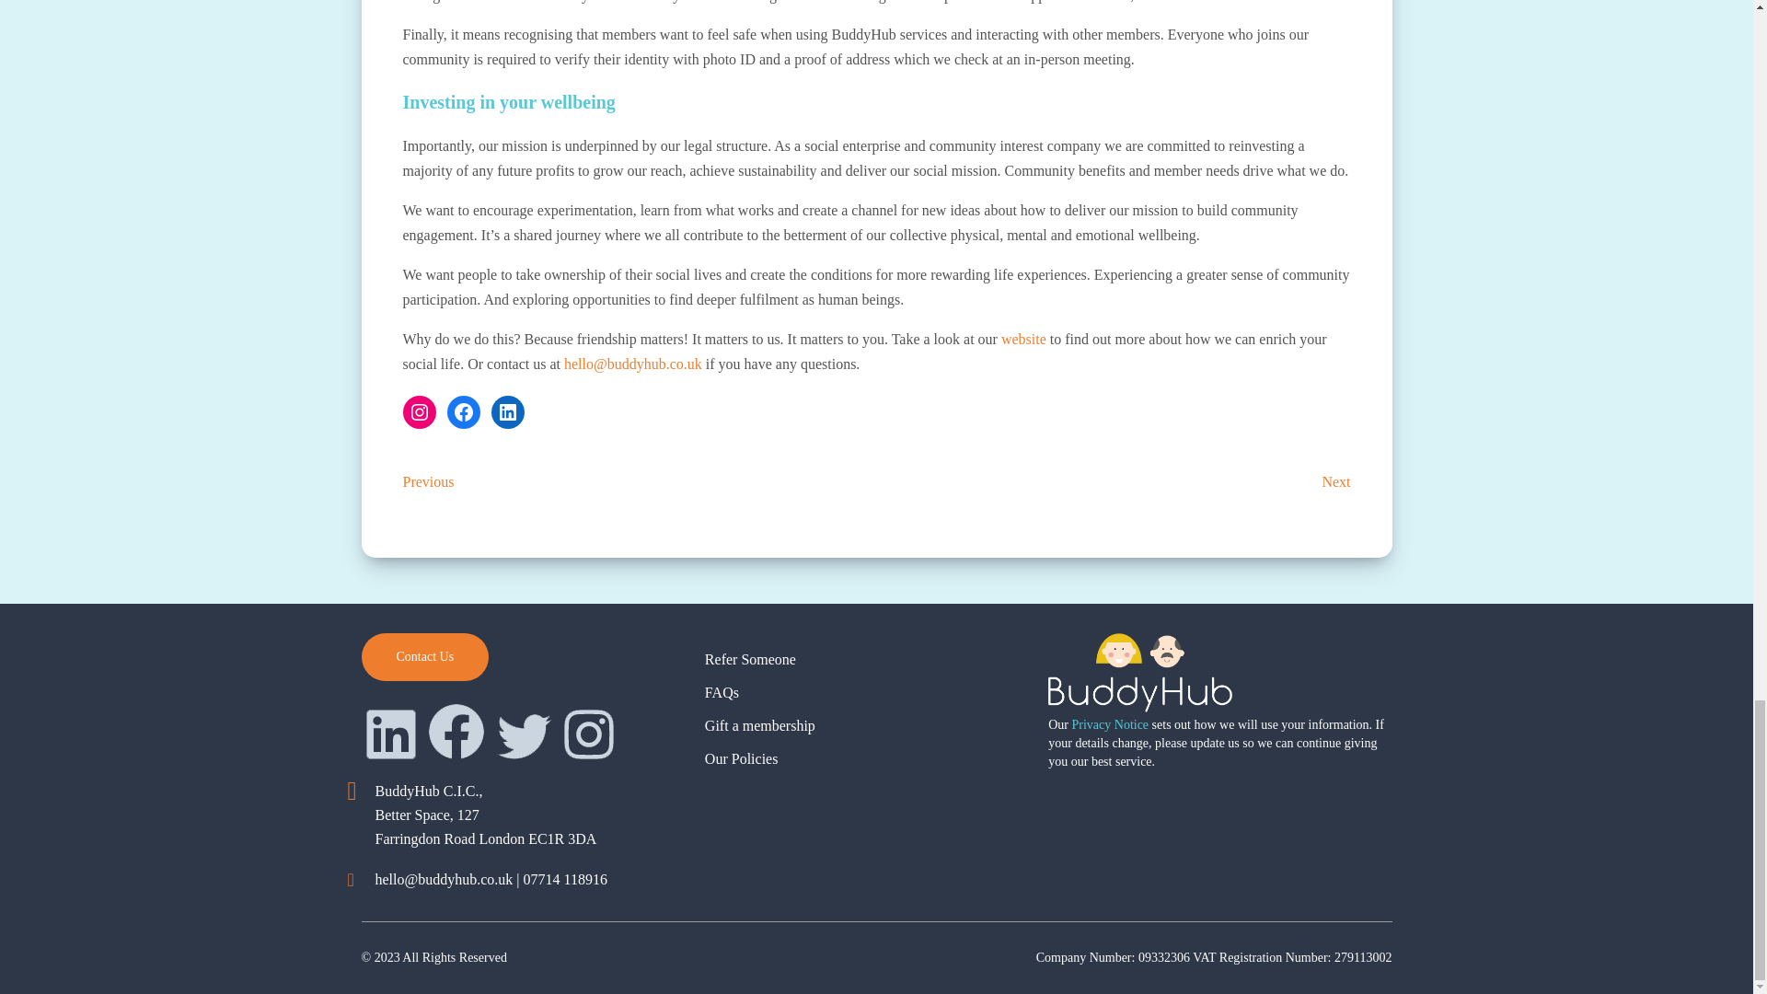  What do you see at coordinates (760, 725) in the screenshot?
I see `Gift a membership` at bounding box center [760, 725].